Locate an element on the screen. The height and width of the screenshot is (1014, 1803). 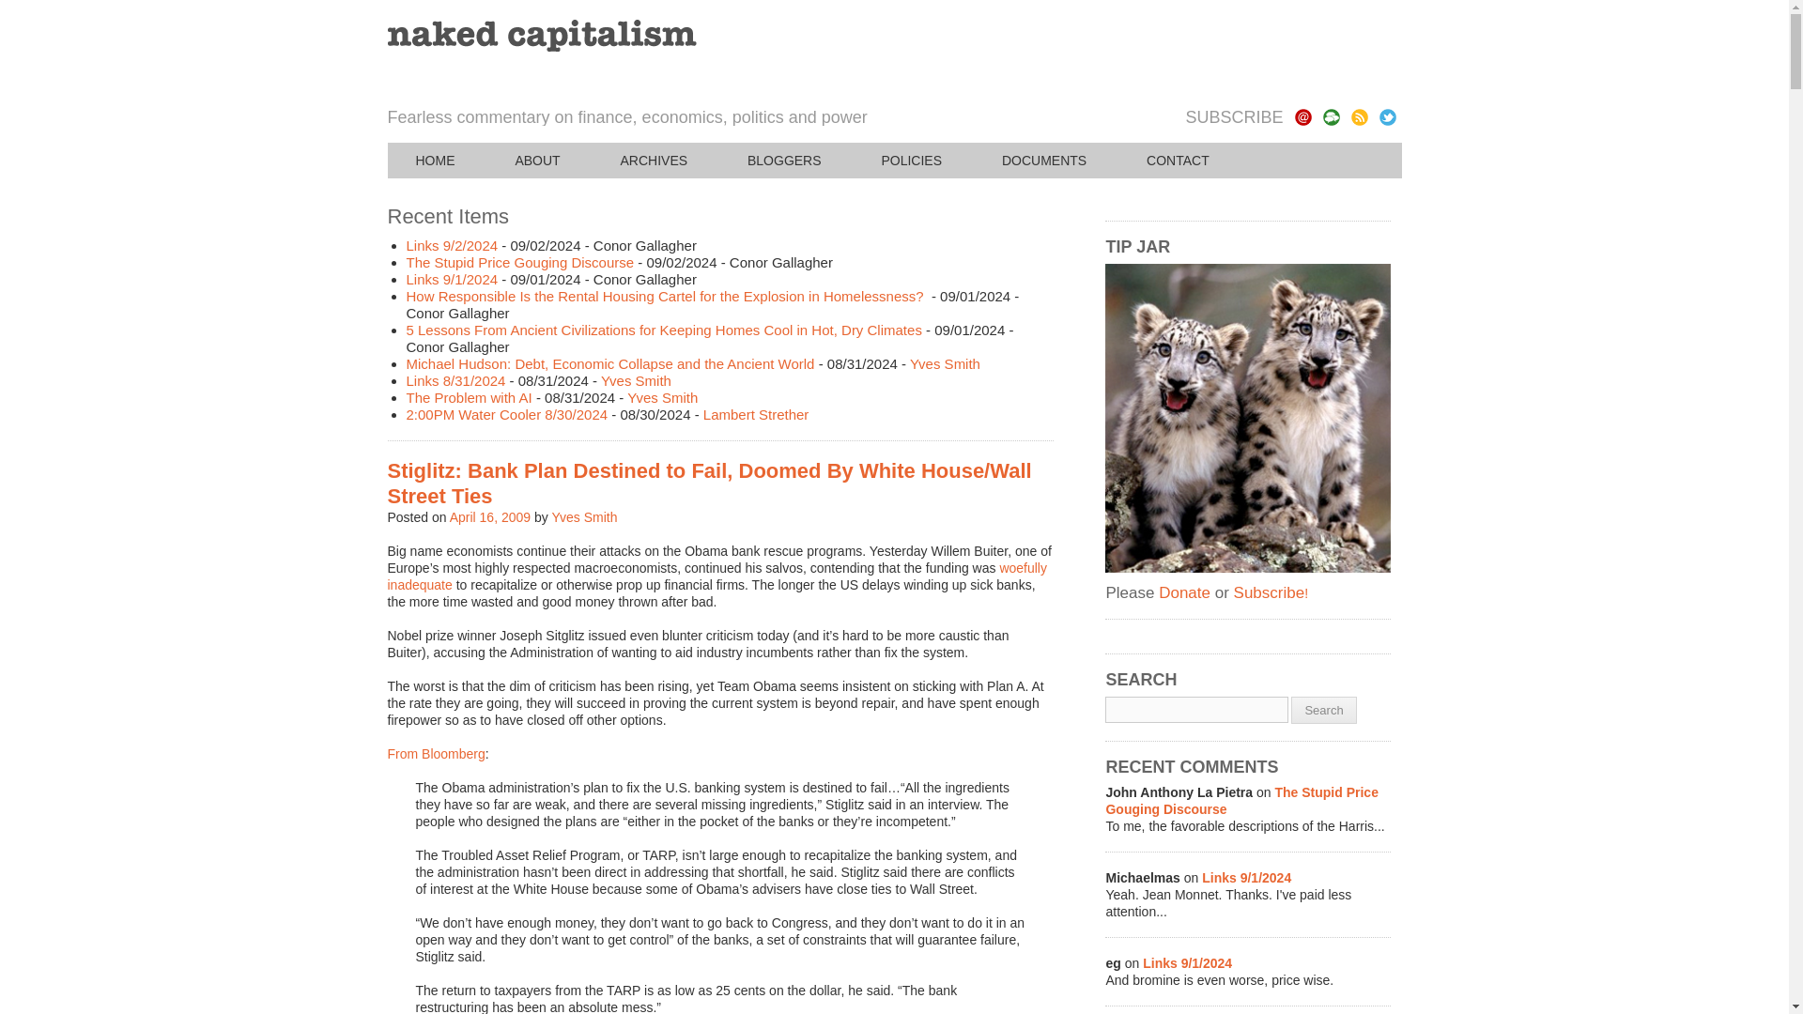
Yves Smith is located at coordinates (945, 364).